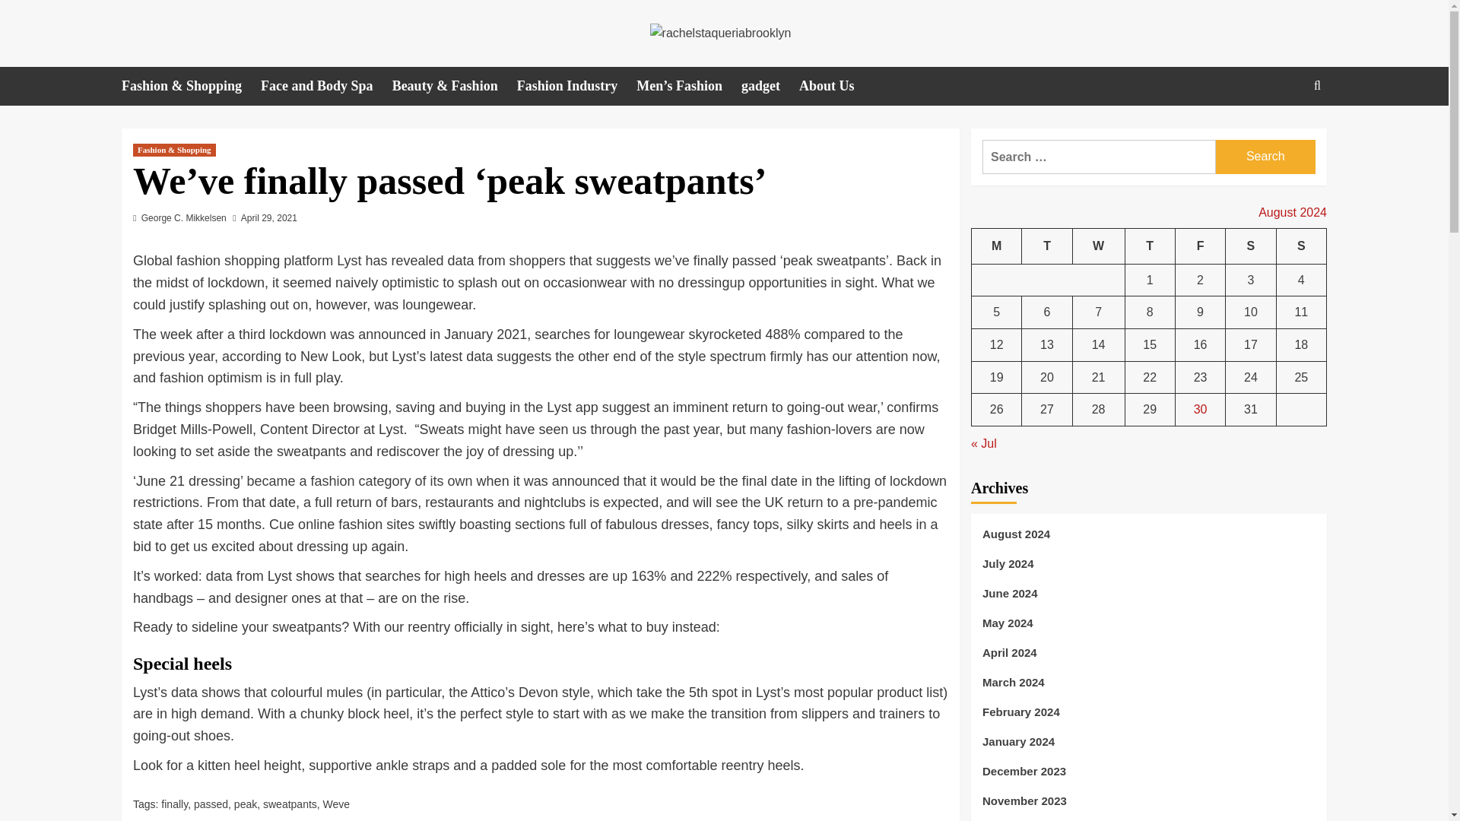 The image size is (1460, 821). I want to click on peak, so click(245, 804).